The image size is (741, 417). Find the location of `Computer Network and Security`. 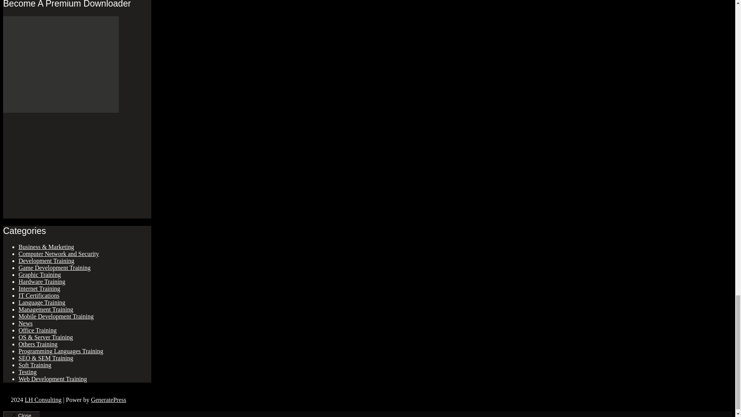

Computer Network and Security is located at coordinates (59, 254).